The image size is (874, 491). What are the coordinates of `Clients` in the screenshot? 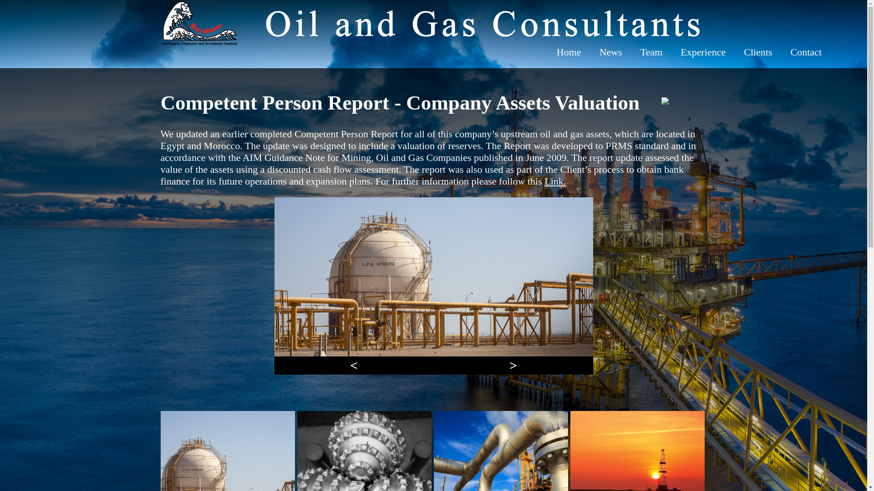 It's located at (758, 52).